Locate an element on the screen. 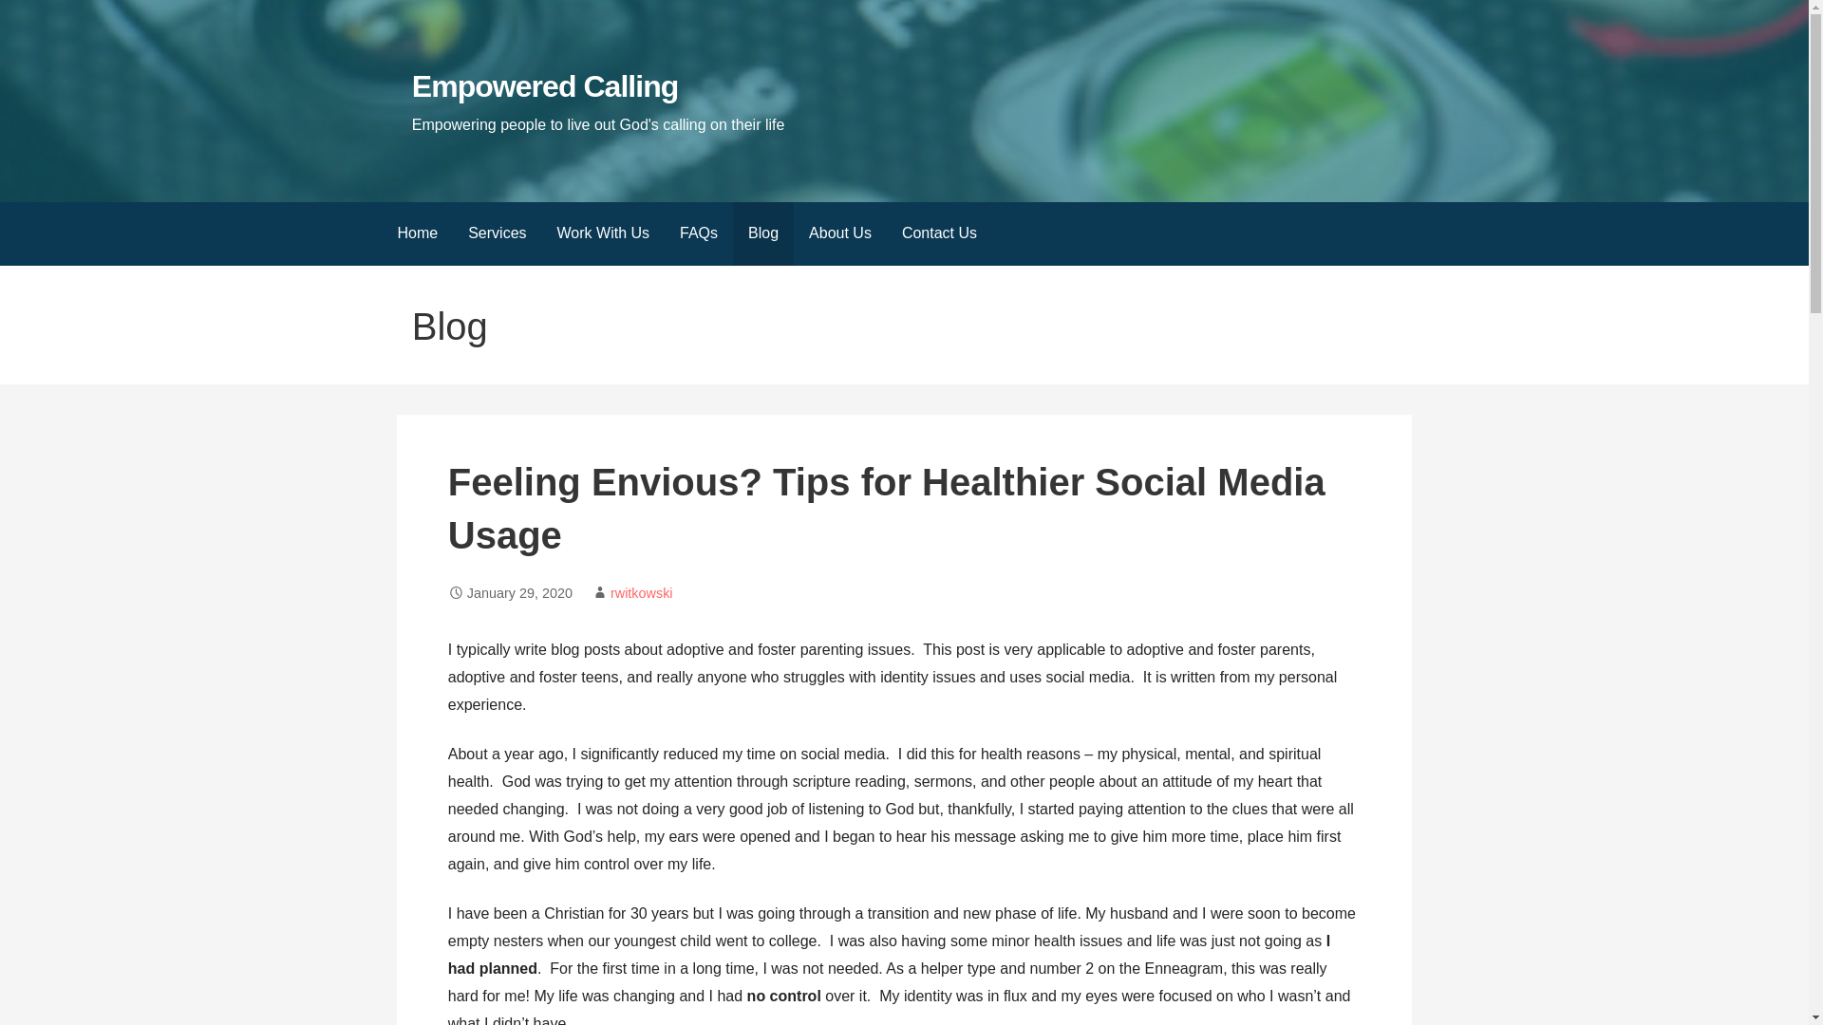 This screenshot has height=1025, width=1823. About Us is located at coordinates (839, 233).